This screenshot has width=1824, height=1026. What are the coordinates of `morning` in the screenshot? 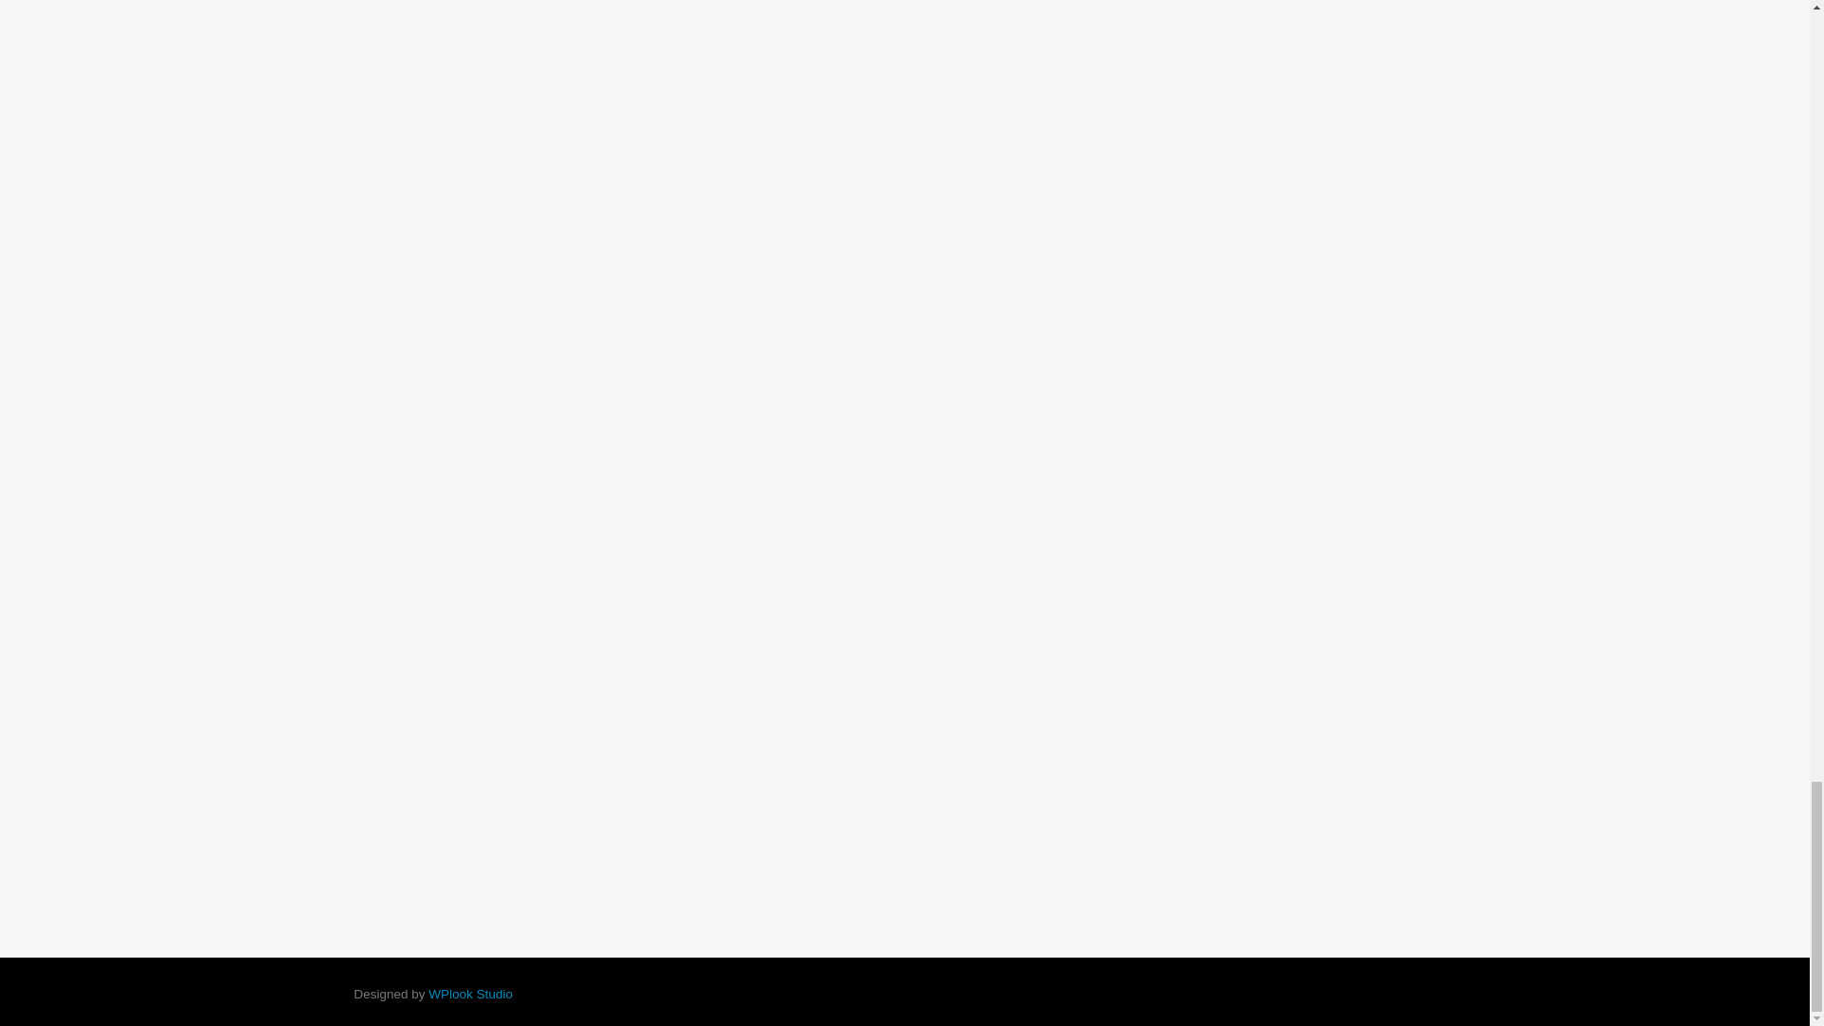 It's located at (470, 994).